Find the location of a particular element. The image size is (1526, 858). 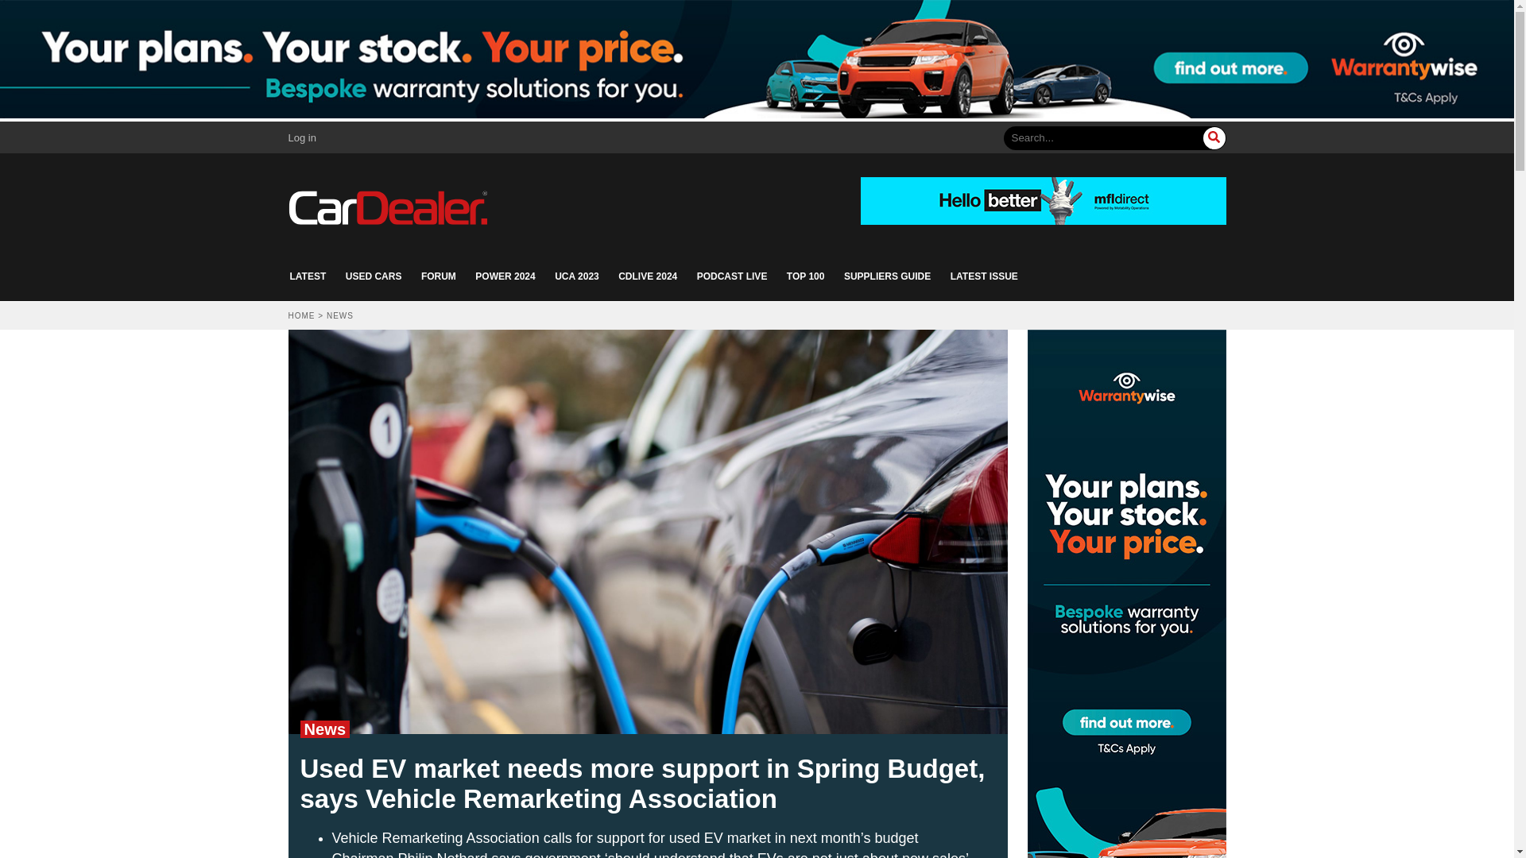

TOP 100 is located at coordinates (806, 276).